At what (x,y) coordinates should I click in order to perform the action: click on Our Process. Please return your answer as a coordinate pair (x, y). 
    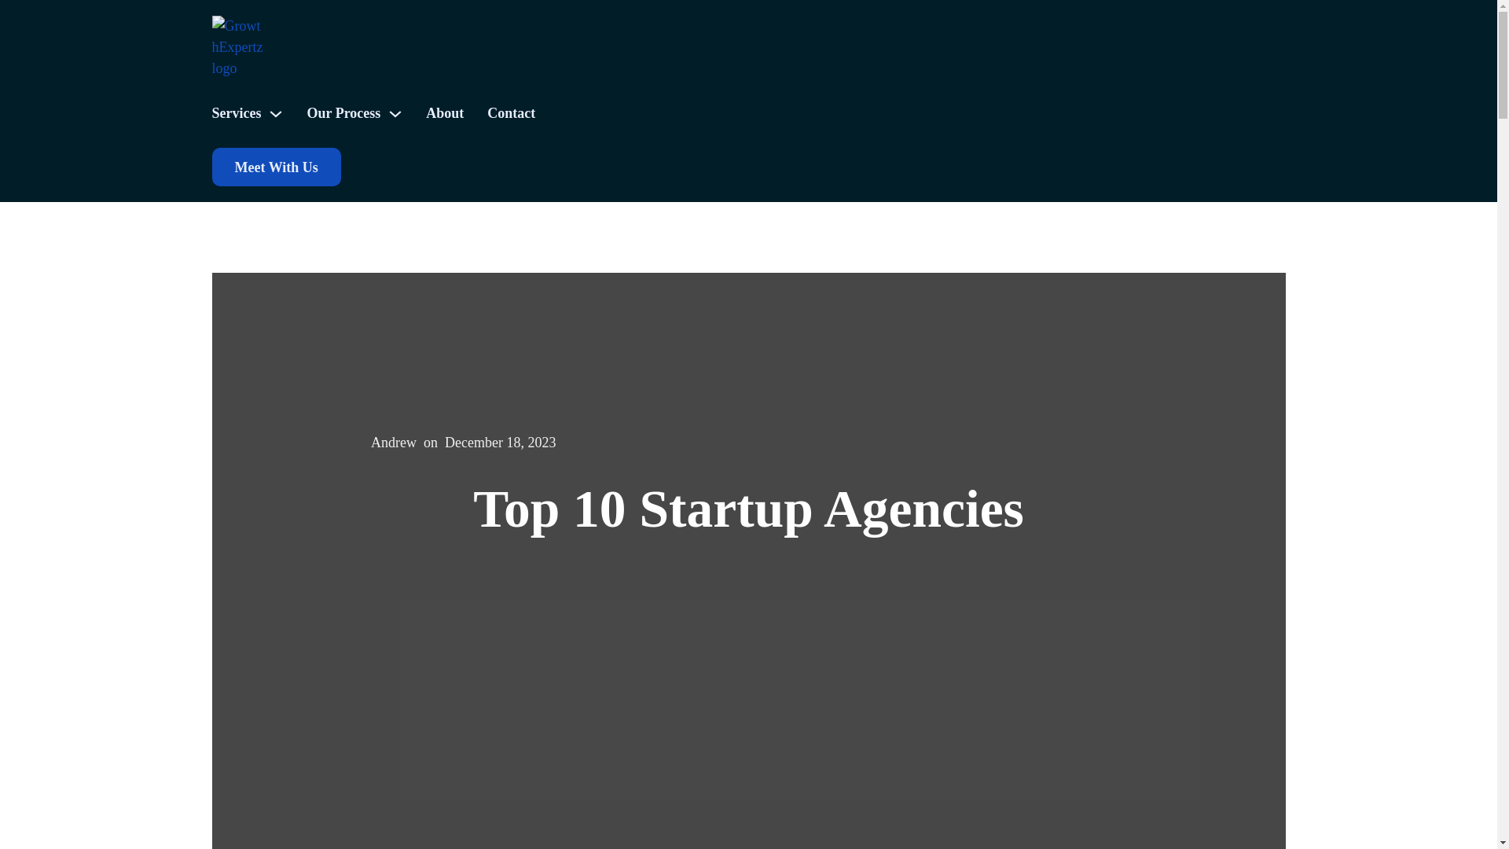
    Looking at the image, I should click on (343, 113).